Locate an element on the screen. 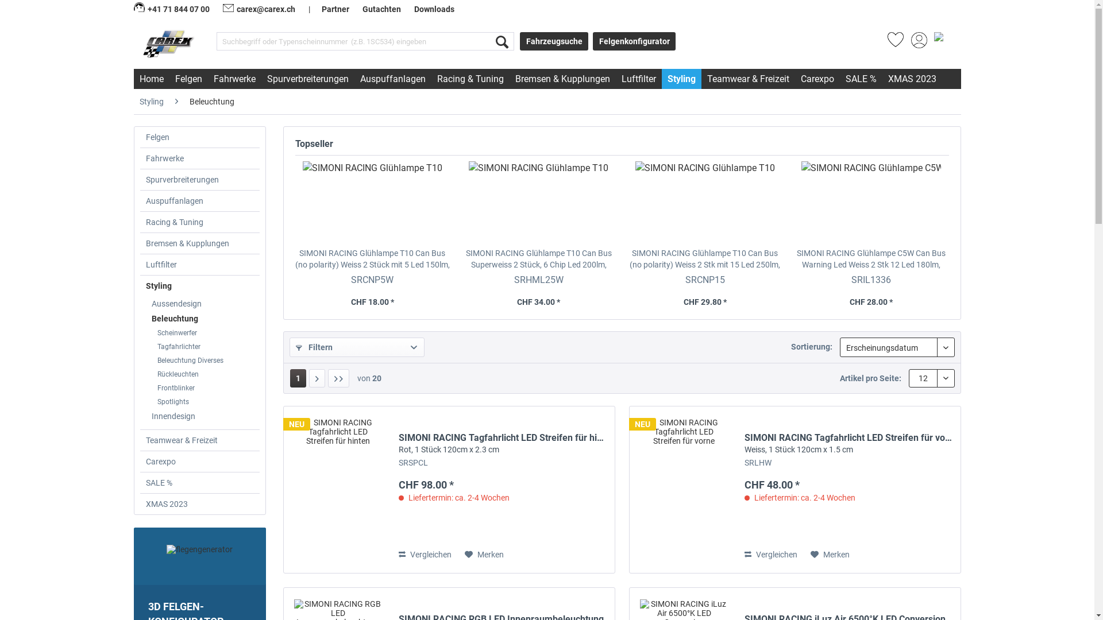 The height and width of the screenshot is (620, 1103). Filtern is located at coordinates (357, 347).